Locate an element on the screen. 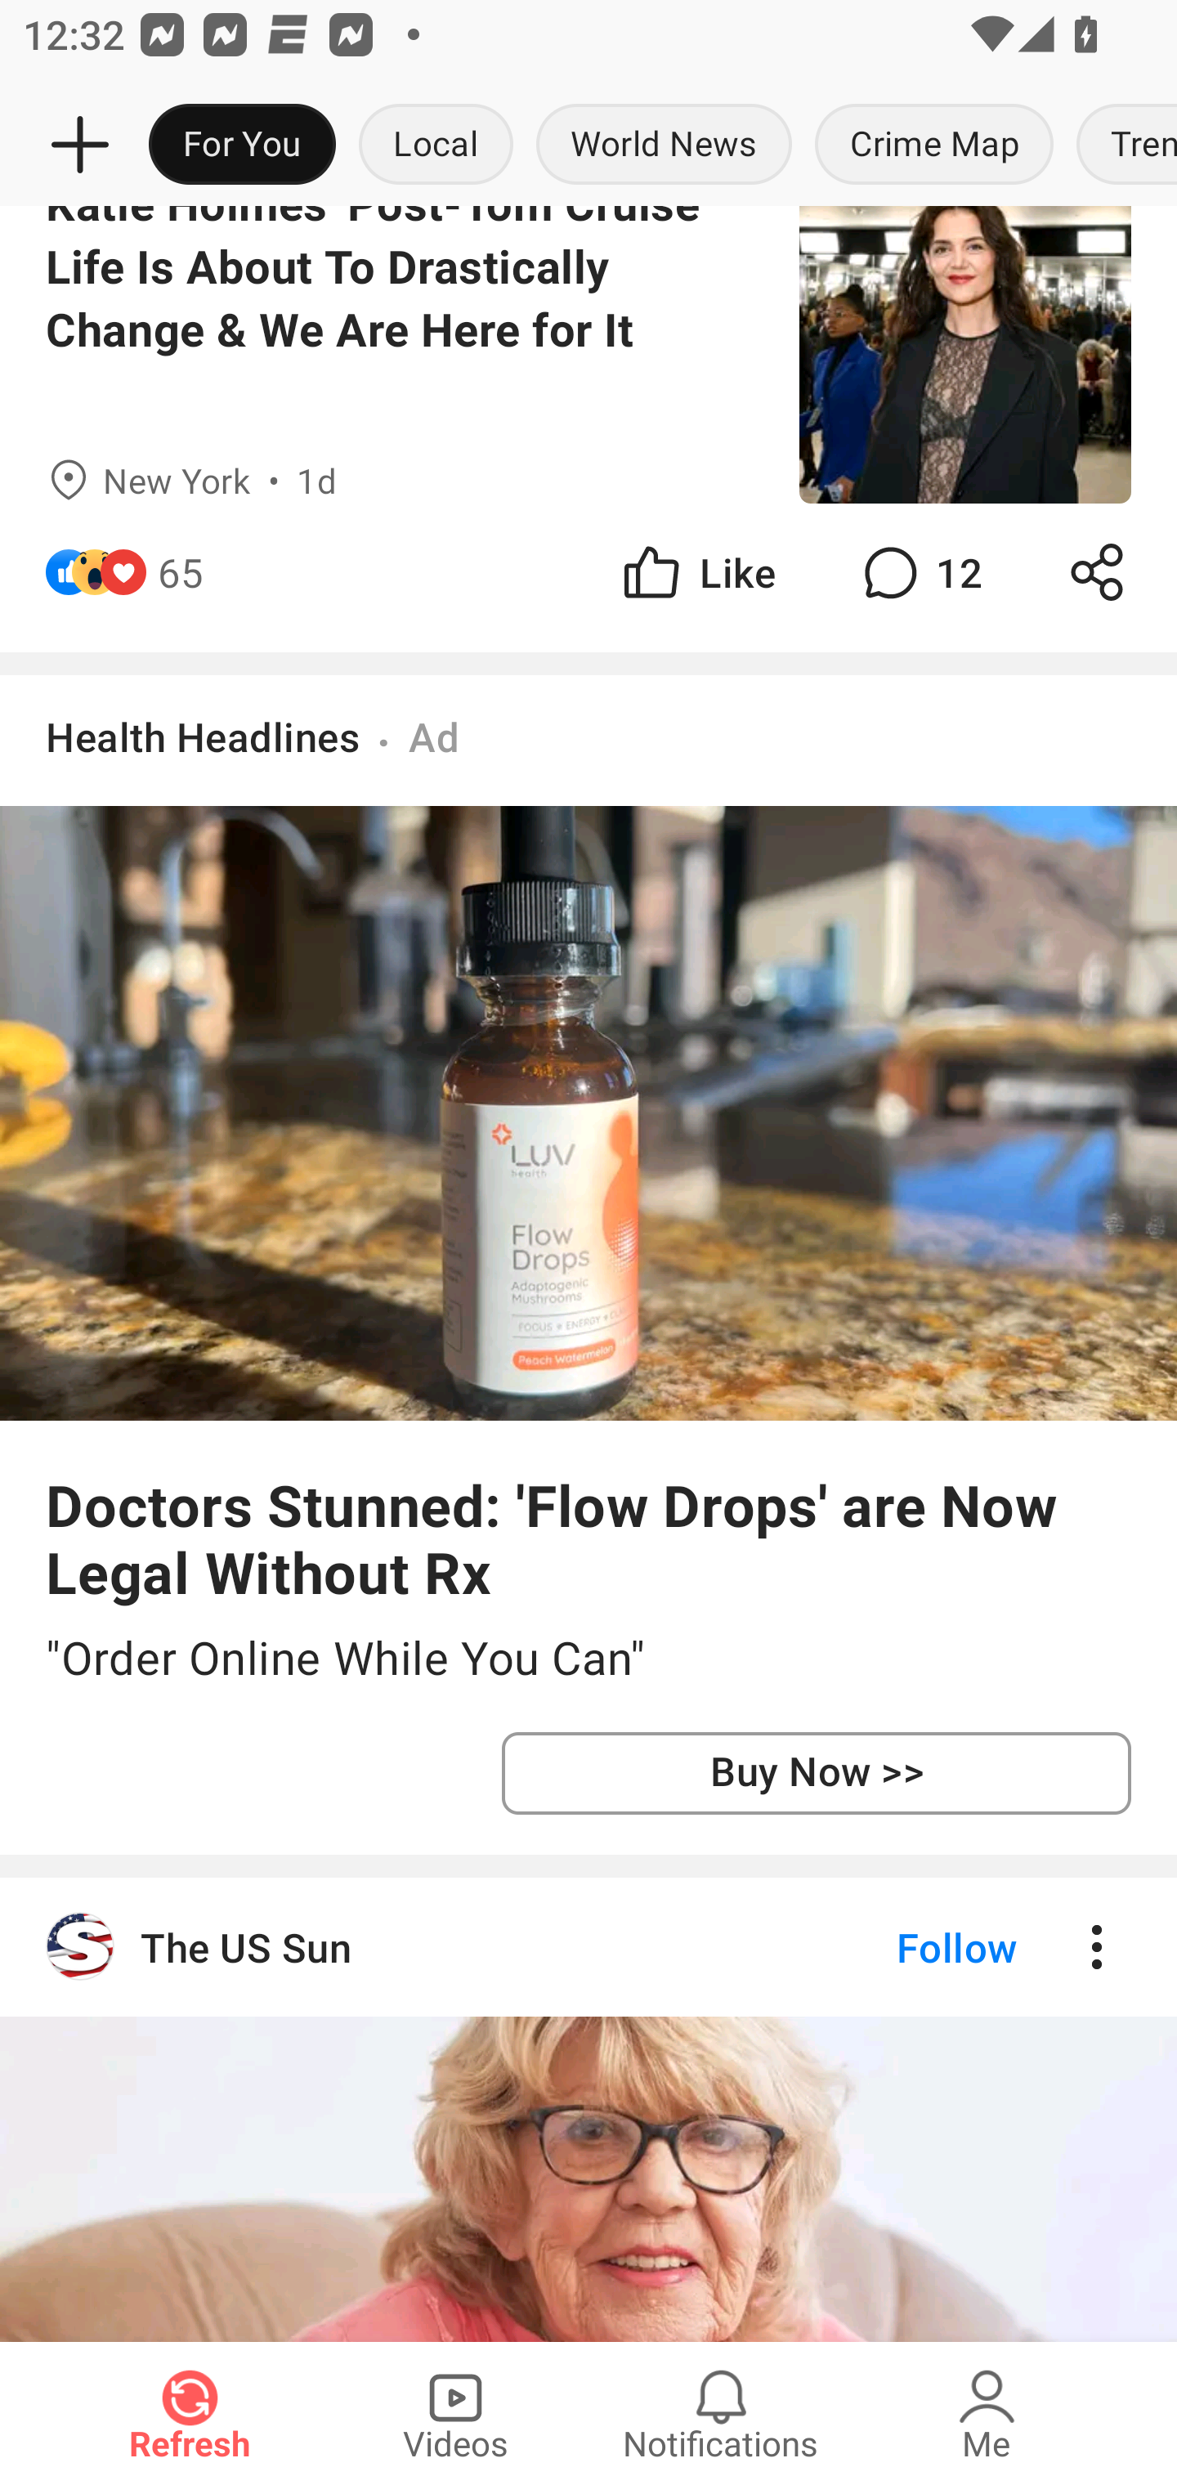 The height and width of the screenshot is (2485, 1177). The US Sun  Follow is located at coordinates (588, 1948).